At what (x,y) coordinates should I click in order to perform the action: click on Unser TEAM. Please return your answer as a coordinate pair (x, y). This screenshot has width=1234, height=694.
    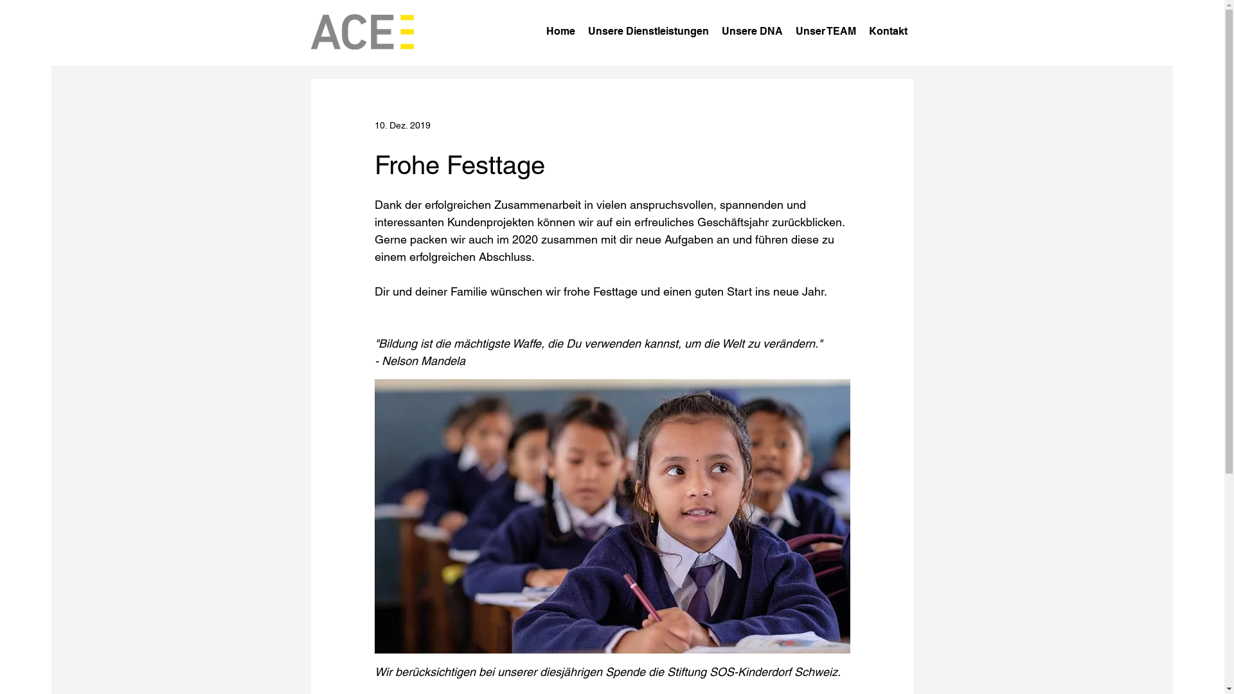
    Looking at the image, I should click on (826, 31).